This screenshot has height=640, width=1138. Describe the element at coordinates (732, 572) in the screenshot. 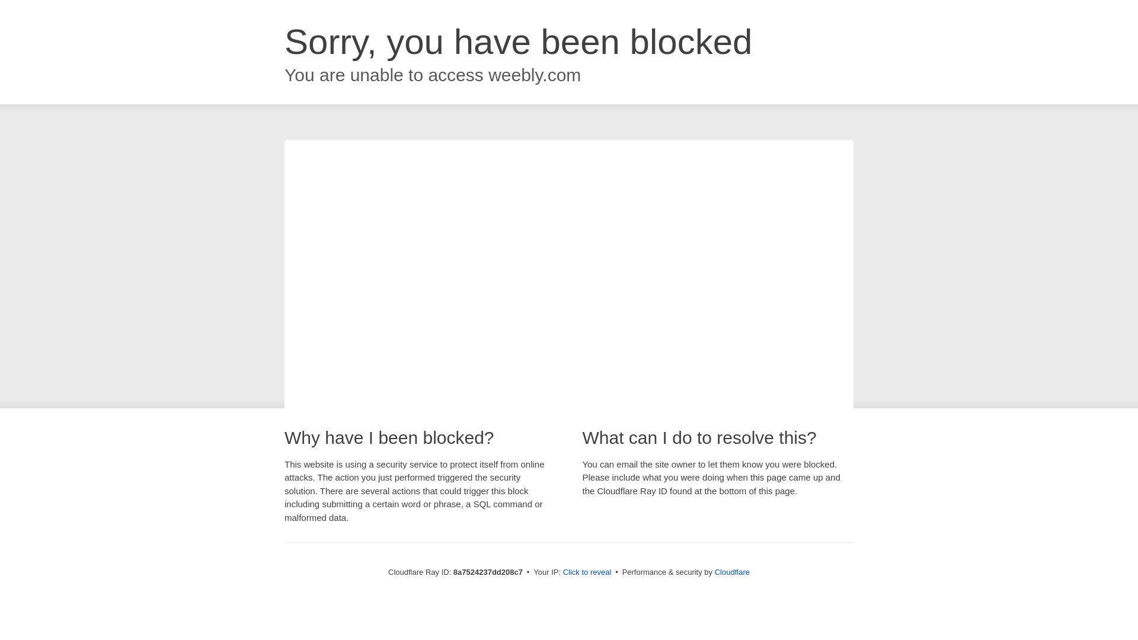

I see `Cloudflare` at that location.